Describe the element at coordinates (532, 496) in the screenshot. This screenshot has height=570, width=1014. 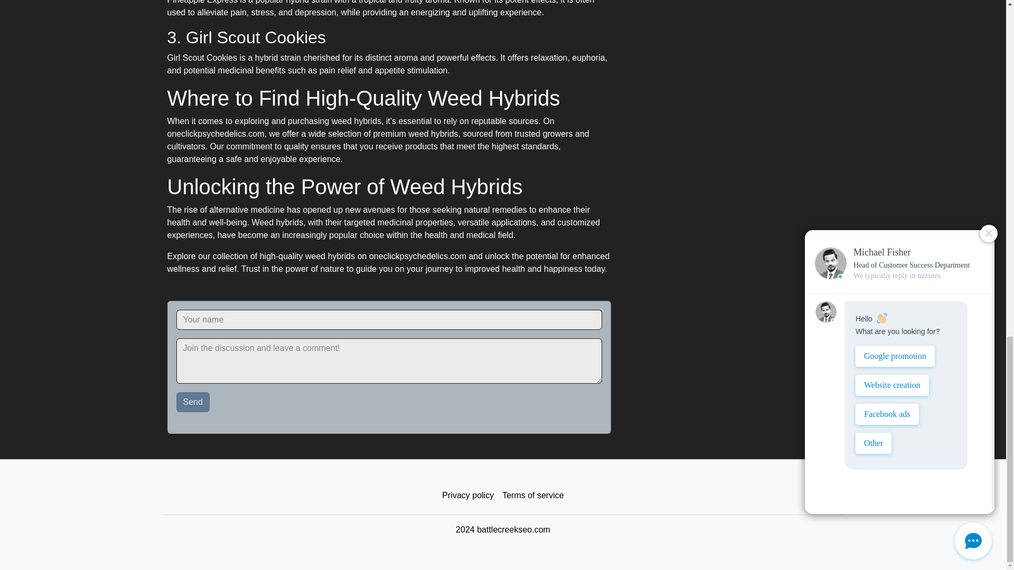
I see `Terms of service` at that location.